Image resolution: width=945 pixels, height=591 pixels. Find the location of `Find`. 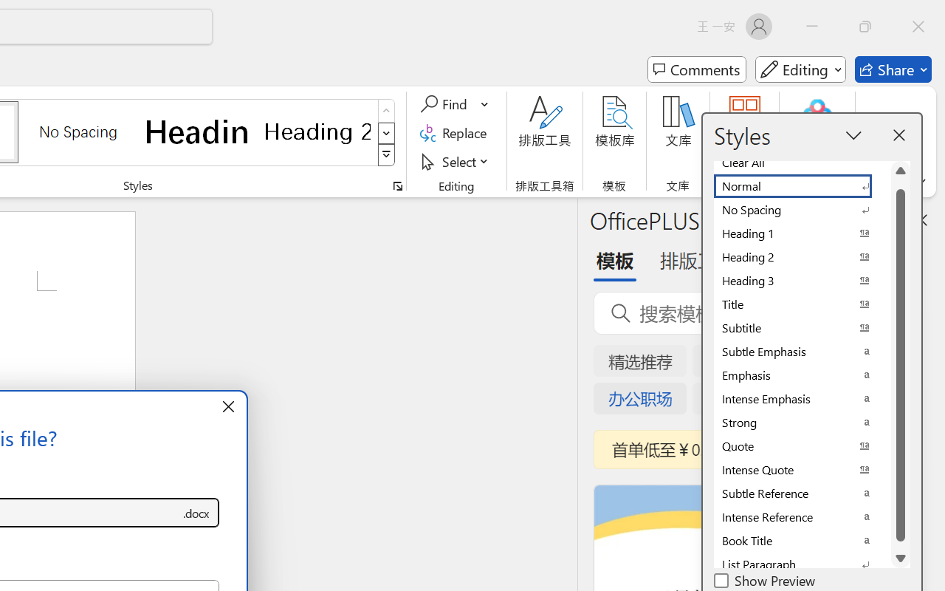

Find is located at coordinates (455, 104).